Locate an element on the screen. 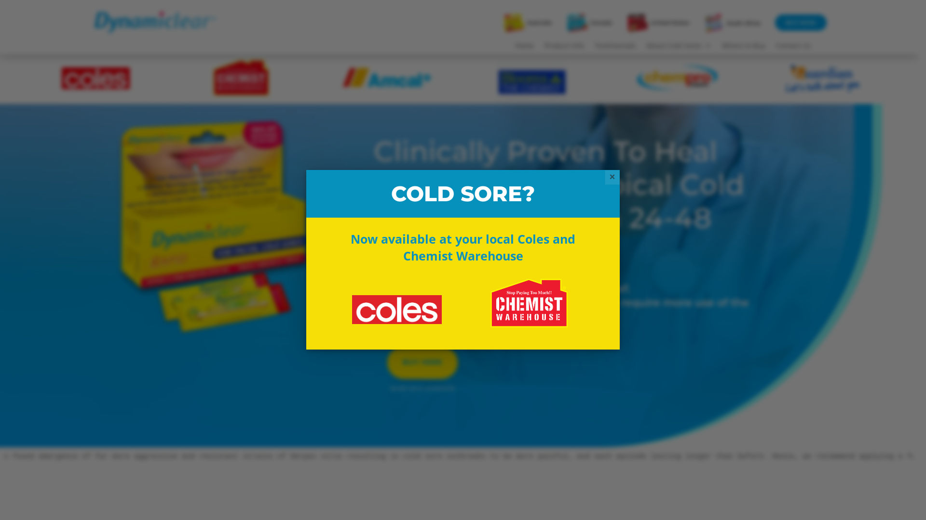  chemist-warehouse-logo-1914FA0C63-seeklogo.com is located at coordinates (529, 303).